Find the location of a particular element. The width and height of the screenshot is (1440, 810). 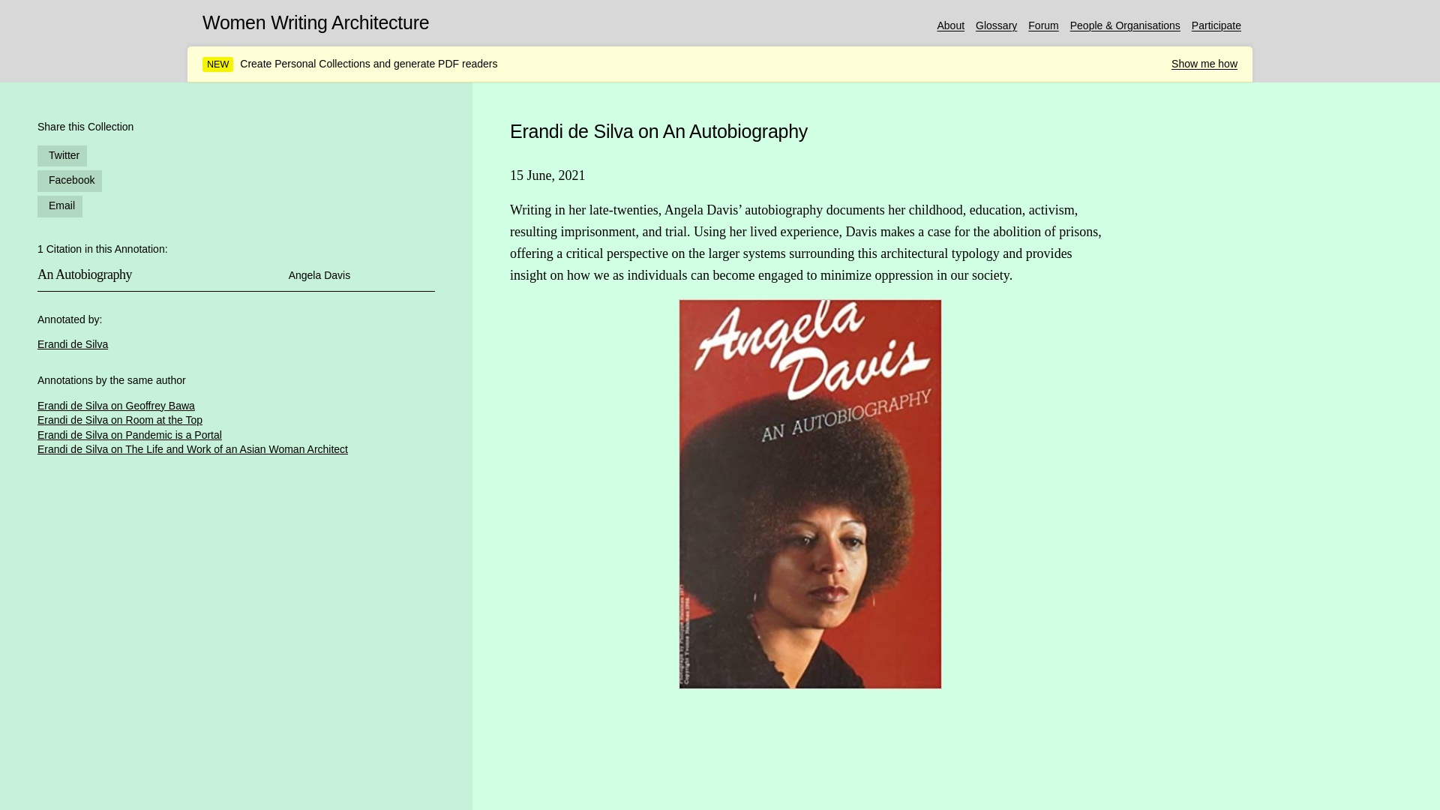

Erandi de Silva on Room at the Top is located at coordinates (120, 420).